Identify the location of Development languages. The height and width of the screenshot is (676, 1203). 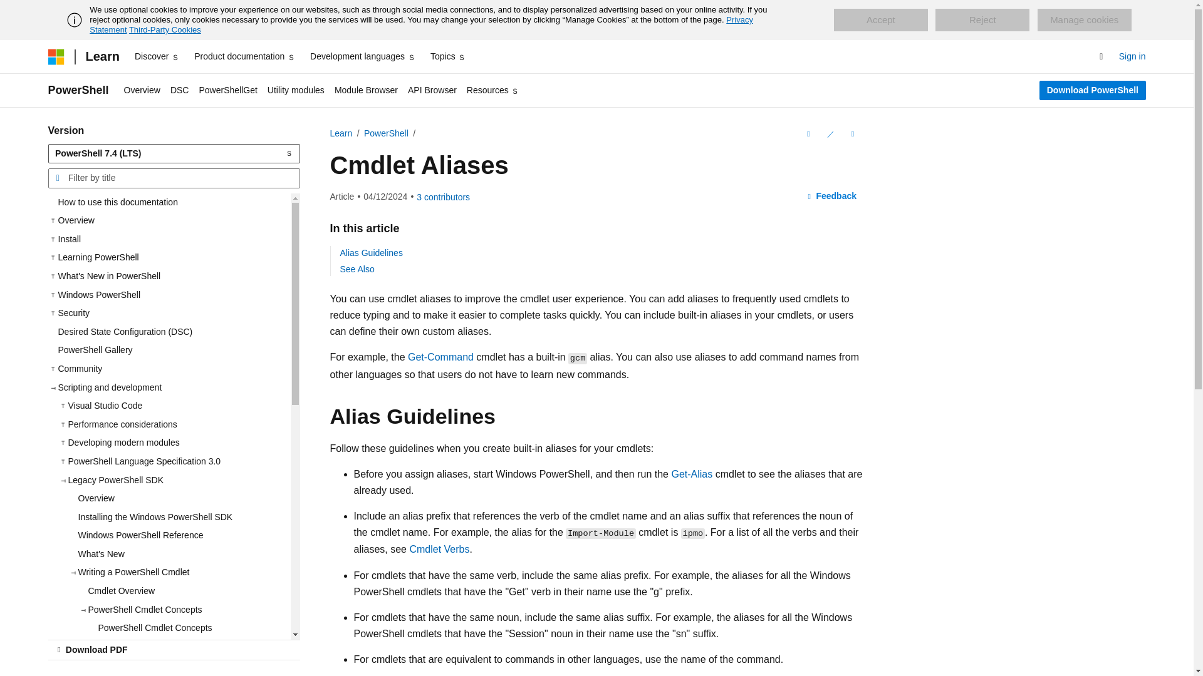
(362, 56).